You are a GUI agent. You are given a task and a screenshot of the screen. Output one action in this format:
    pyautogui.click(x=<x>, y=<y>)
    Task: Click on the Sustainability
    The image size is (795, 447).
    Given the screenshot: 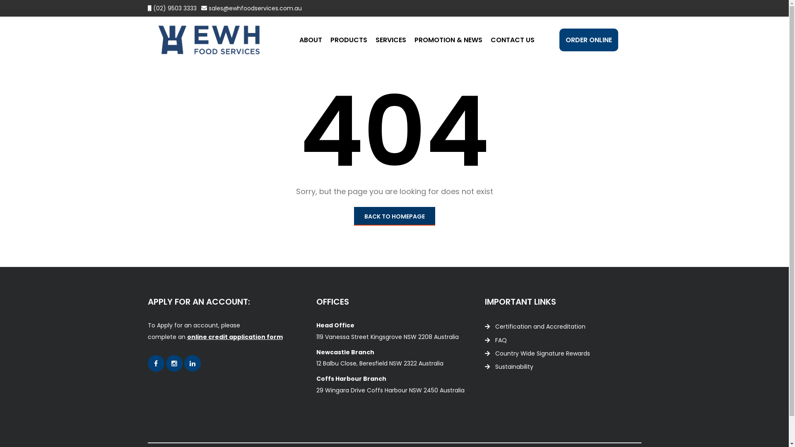 What is the action you would take?
    pyautogui.click(x=509, y=367)
    